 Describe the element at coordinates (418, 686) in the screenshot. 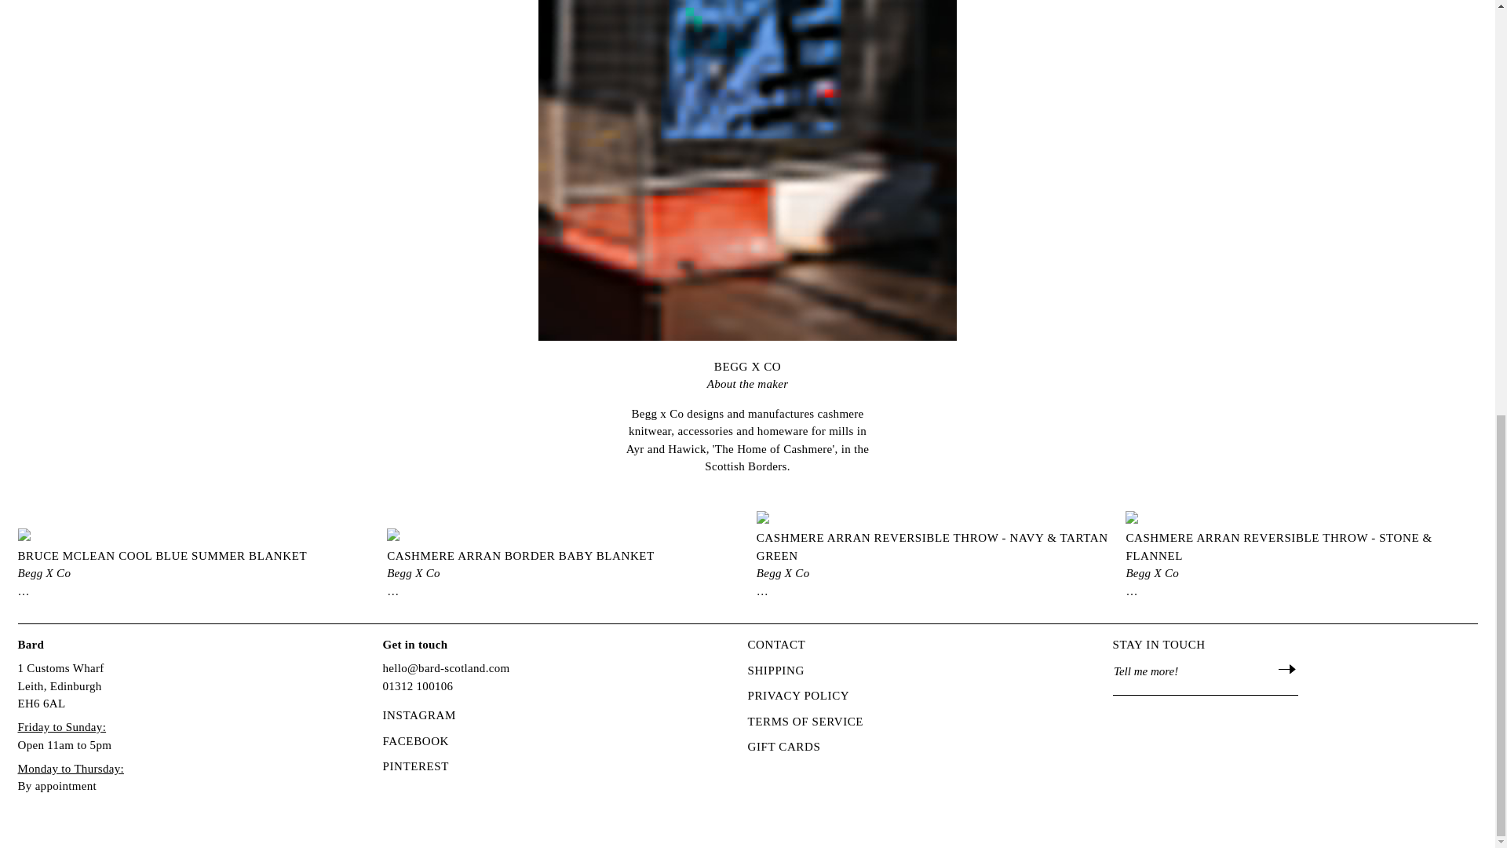

I see `01312 100106` at that location.